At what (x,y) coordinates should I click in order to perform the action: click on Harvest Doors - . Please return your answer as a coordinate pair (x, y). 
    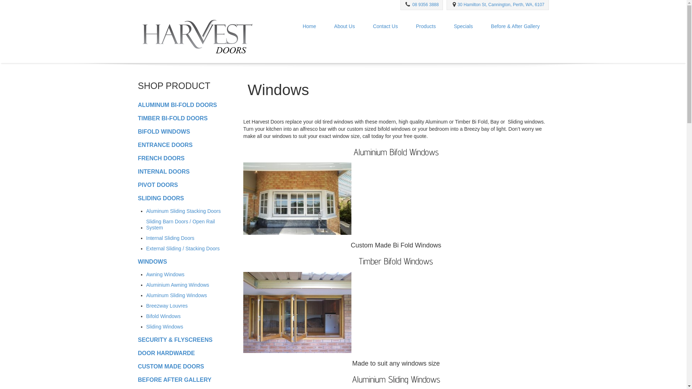
    Looking at the image, I should click on (197, 35).